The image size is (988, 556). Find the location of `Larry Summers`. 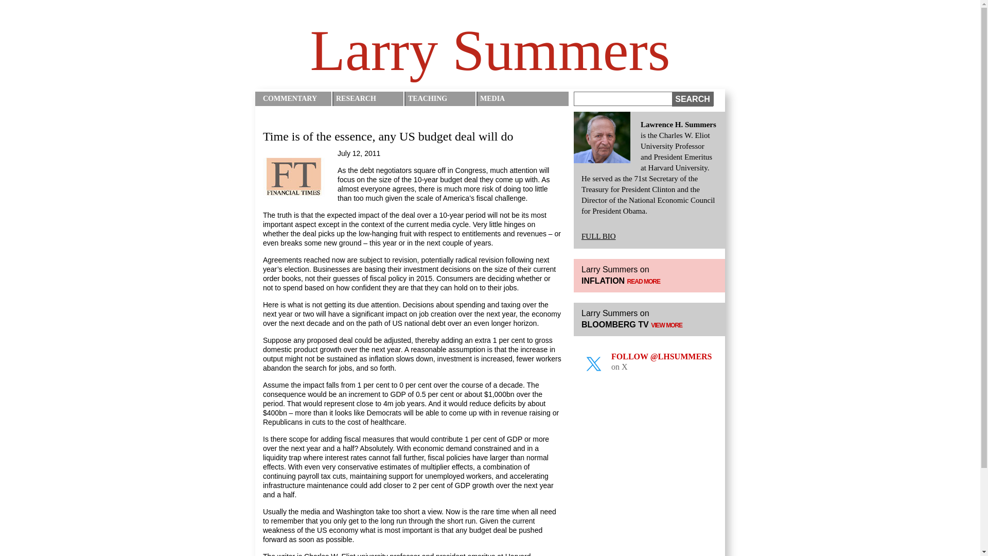

Larry Summers is located at coordinates (490, 50).